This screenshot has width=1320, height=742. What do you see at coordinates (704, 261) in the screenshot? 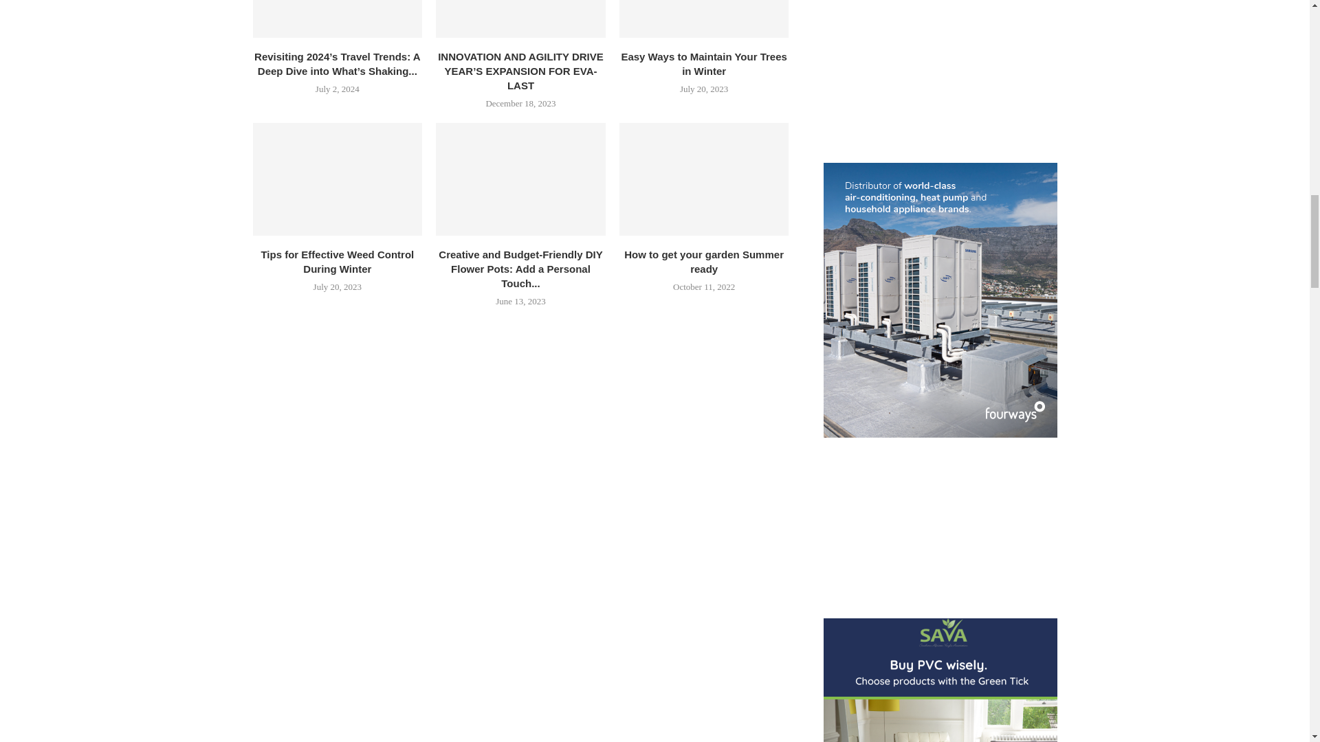
I see `How to get your garden Summer ready` at bounding box center [704, 261].